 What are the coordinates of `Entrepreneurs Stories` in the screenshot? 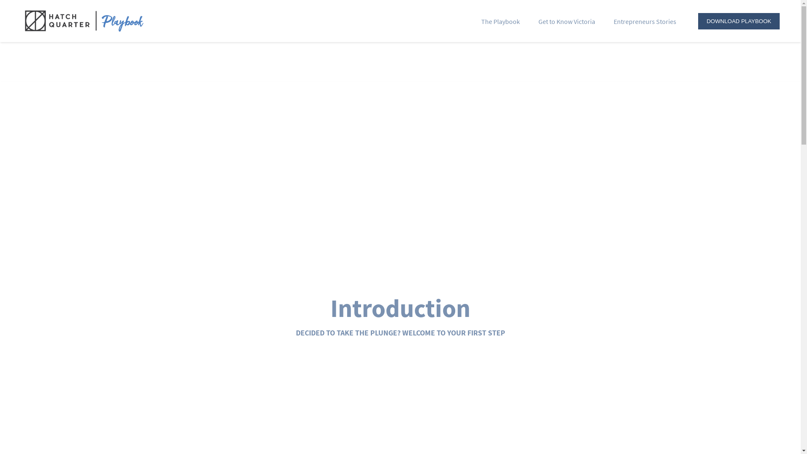 It's located at (645, 23).